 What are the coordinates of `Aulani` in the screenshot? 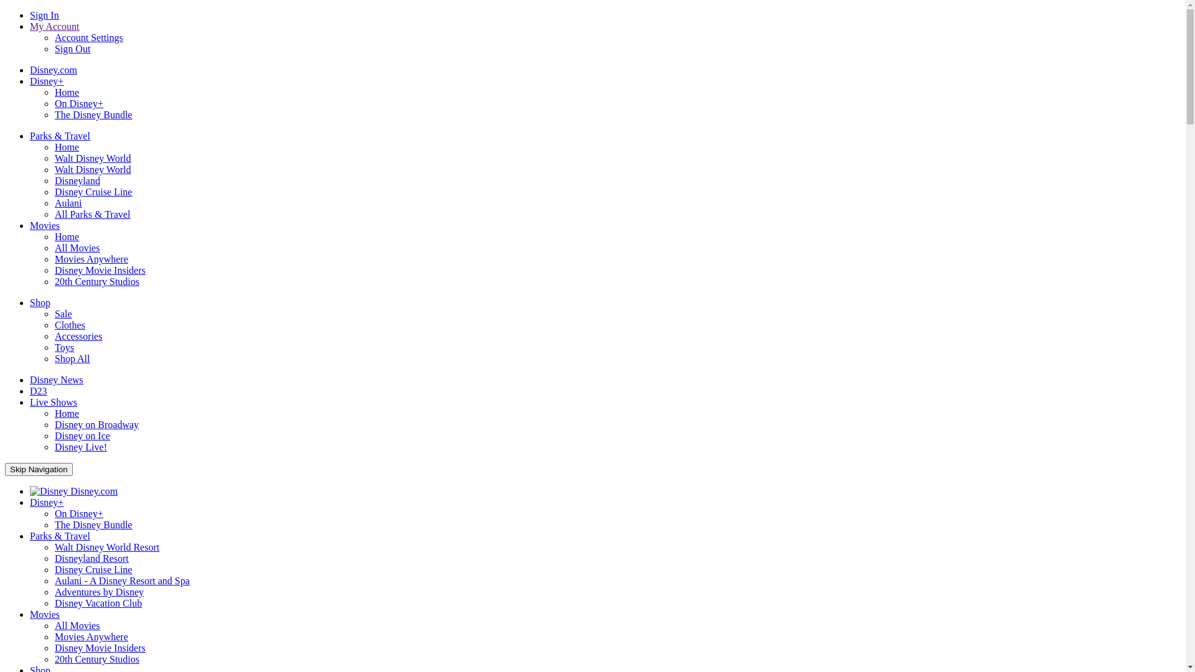 It's located at (68, 203).